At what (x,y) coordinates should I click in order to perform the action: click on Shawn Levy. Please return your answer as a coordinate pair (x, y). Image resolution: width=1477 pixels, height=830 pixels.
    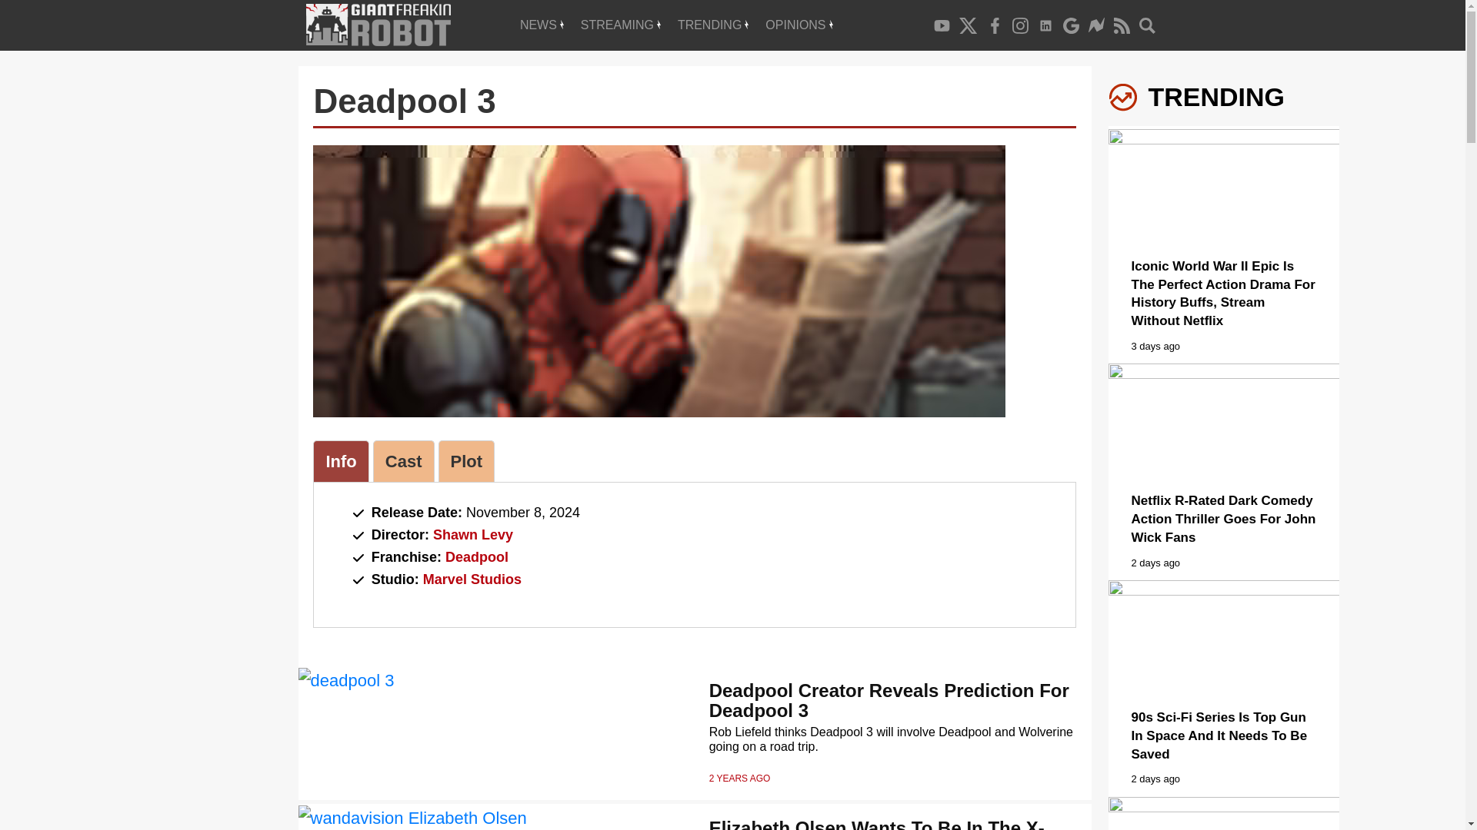
    Looking at the image, I should click on (472, 535).